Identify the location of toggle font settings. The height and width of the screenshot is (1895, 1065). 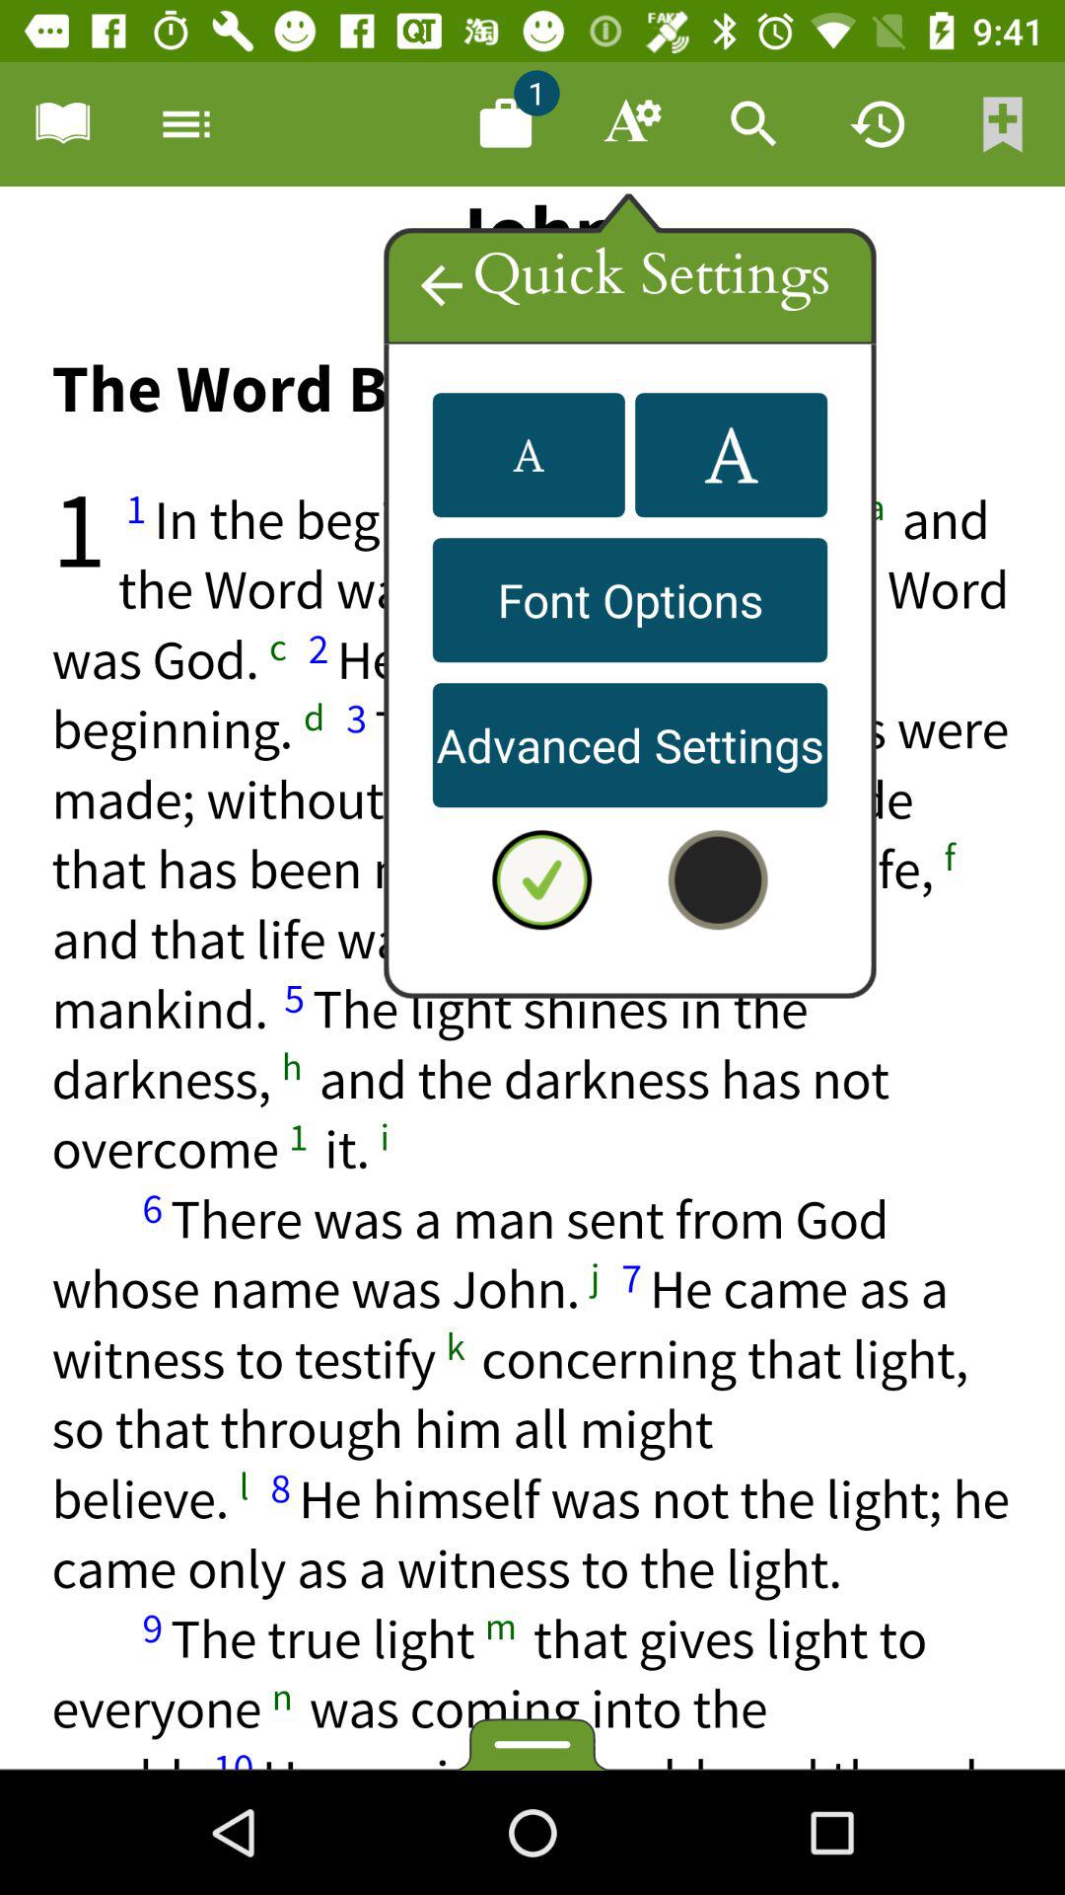
(630, 124).